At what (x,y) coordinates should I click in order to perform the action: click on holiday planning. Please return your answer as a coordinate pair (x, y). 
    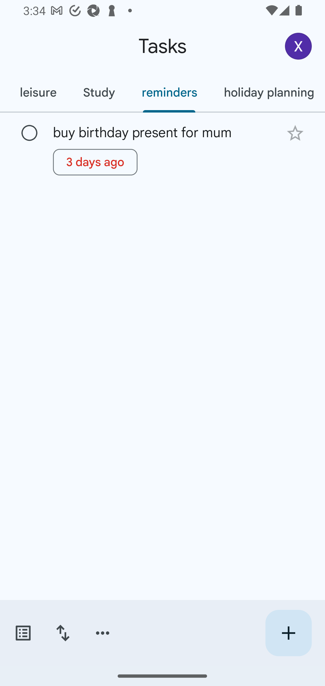
    Looking at the image, I should click on (268, 92).